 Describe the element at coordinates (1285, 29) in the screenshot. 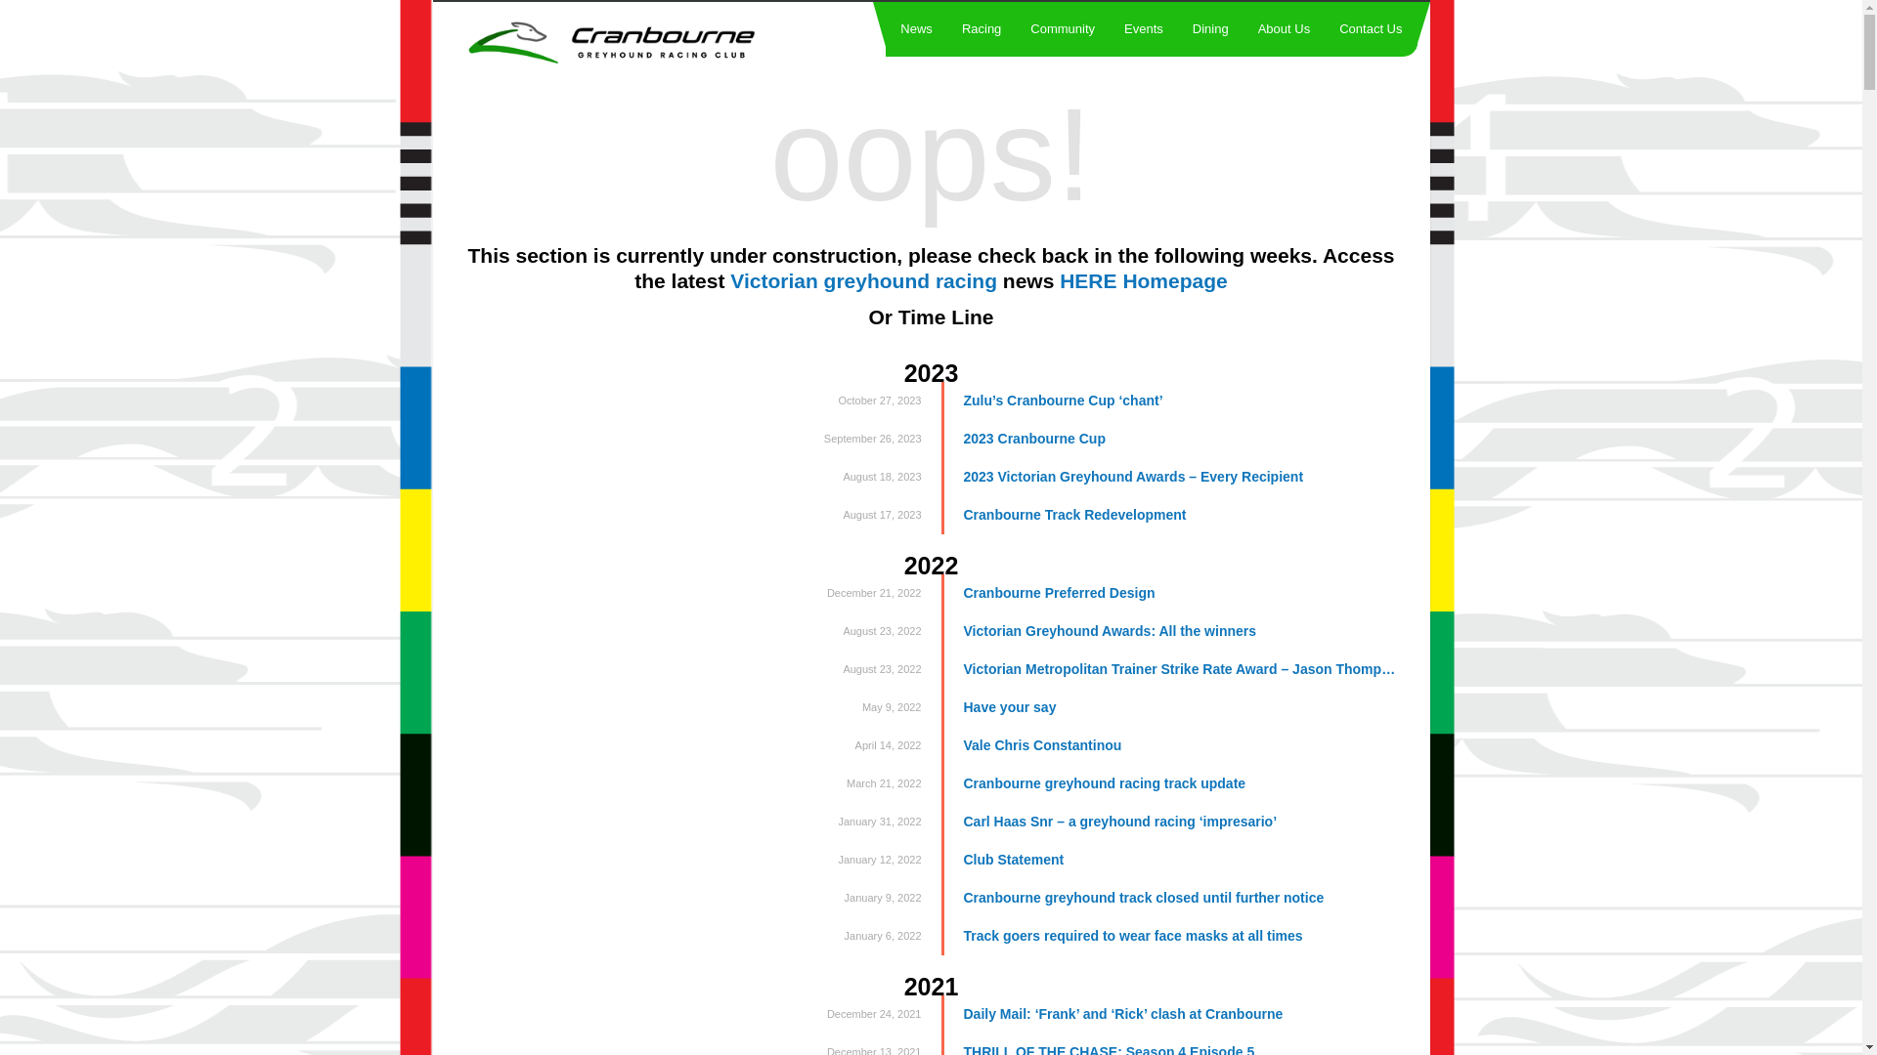

I see `About Us` at that location.